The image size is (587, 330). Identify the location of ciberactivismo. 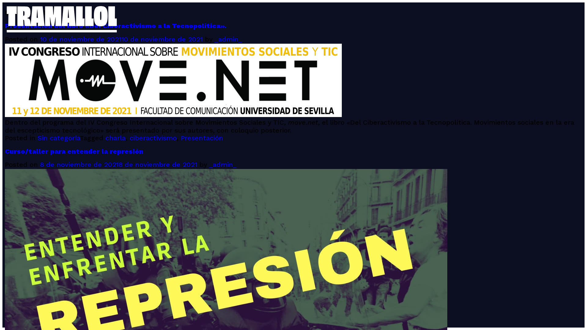
(153, 138).